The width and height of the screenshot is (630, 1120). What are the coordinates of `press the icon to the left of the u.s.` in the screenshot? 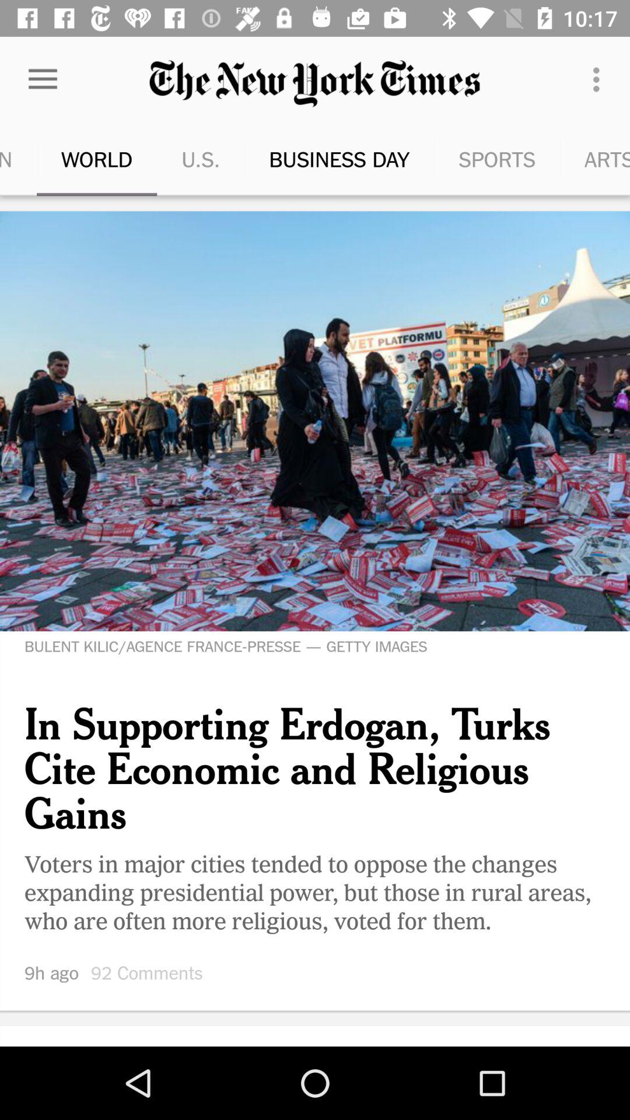 It's located at (43, 79).